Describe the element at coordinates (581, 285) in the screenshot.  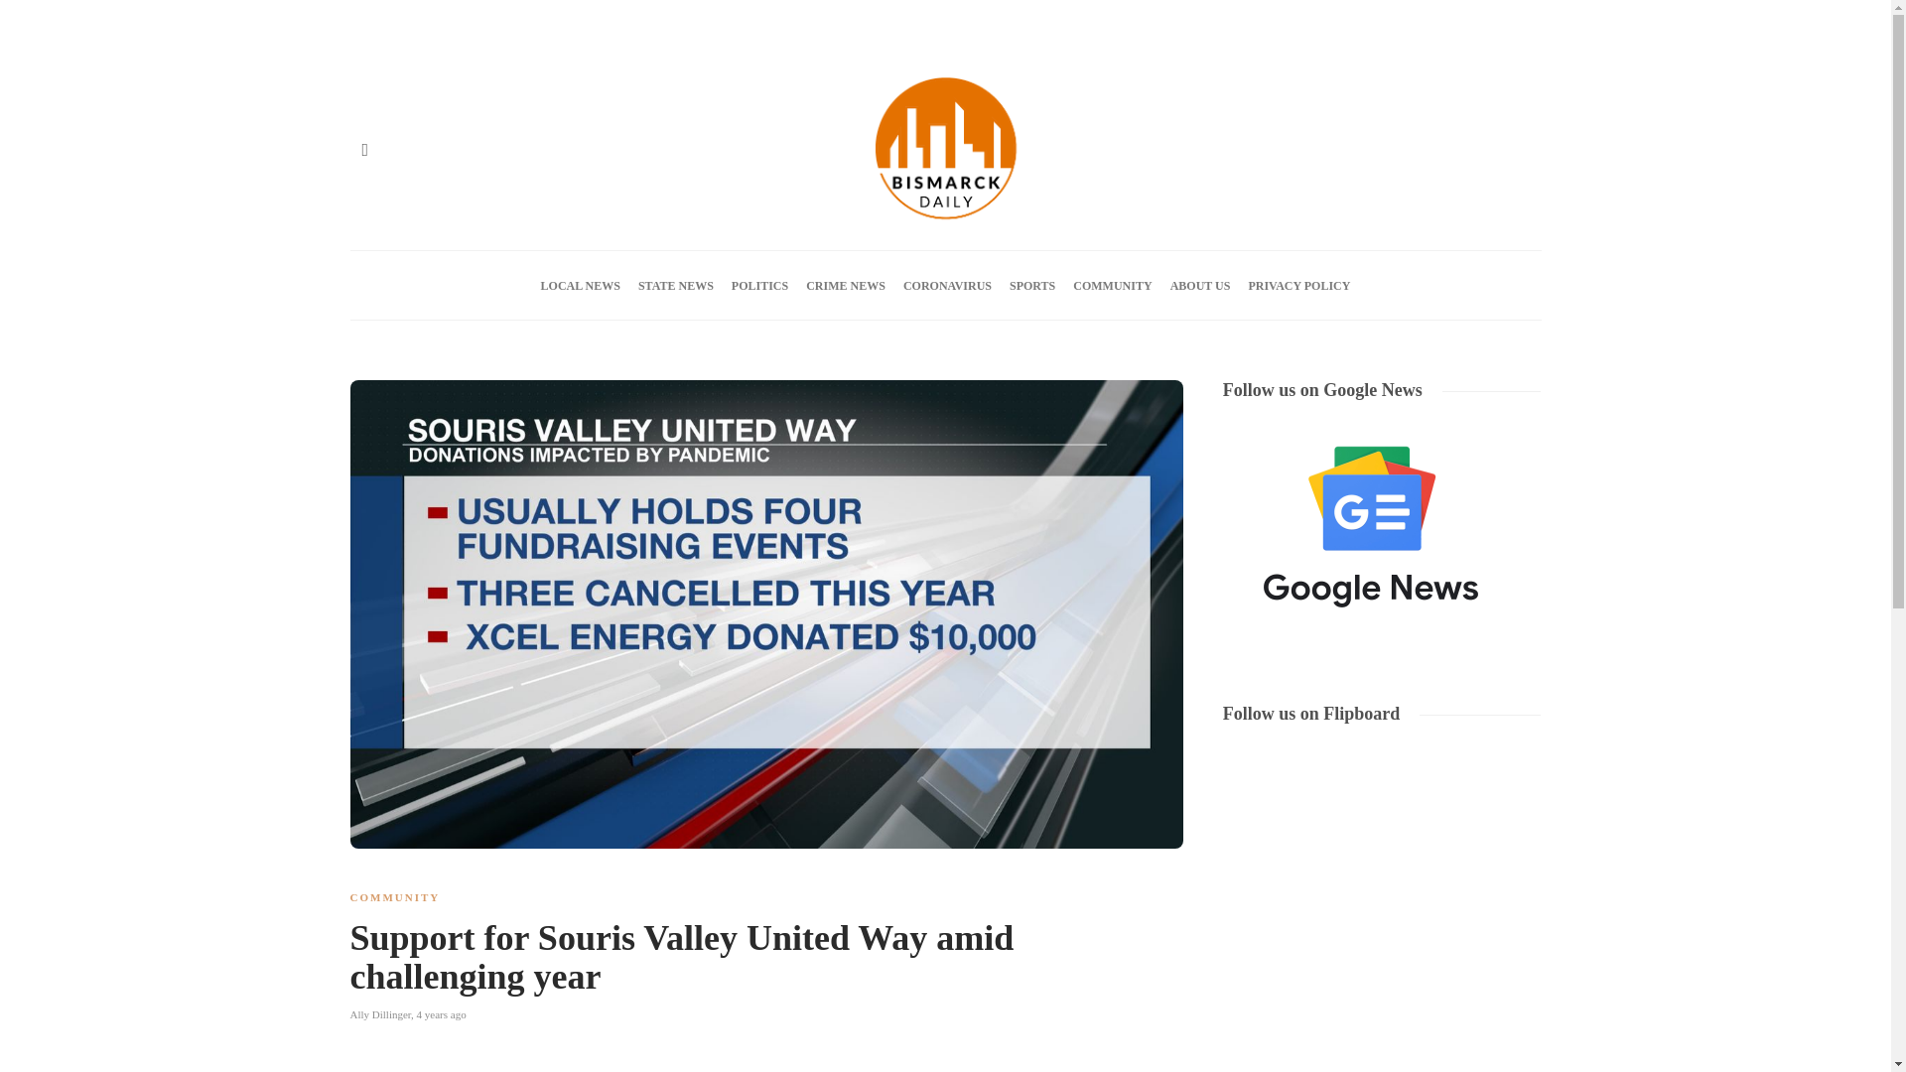
I see `LOCAL NEWS` at that location.